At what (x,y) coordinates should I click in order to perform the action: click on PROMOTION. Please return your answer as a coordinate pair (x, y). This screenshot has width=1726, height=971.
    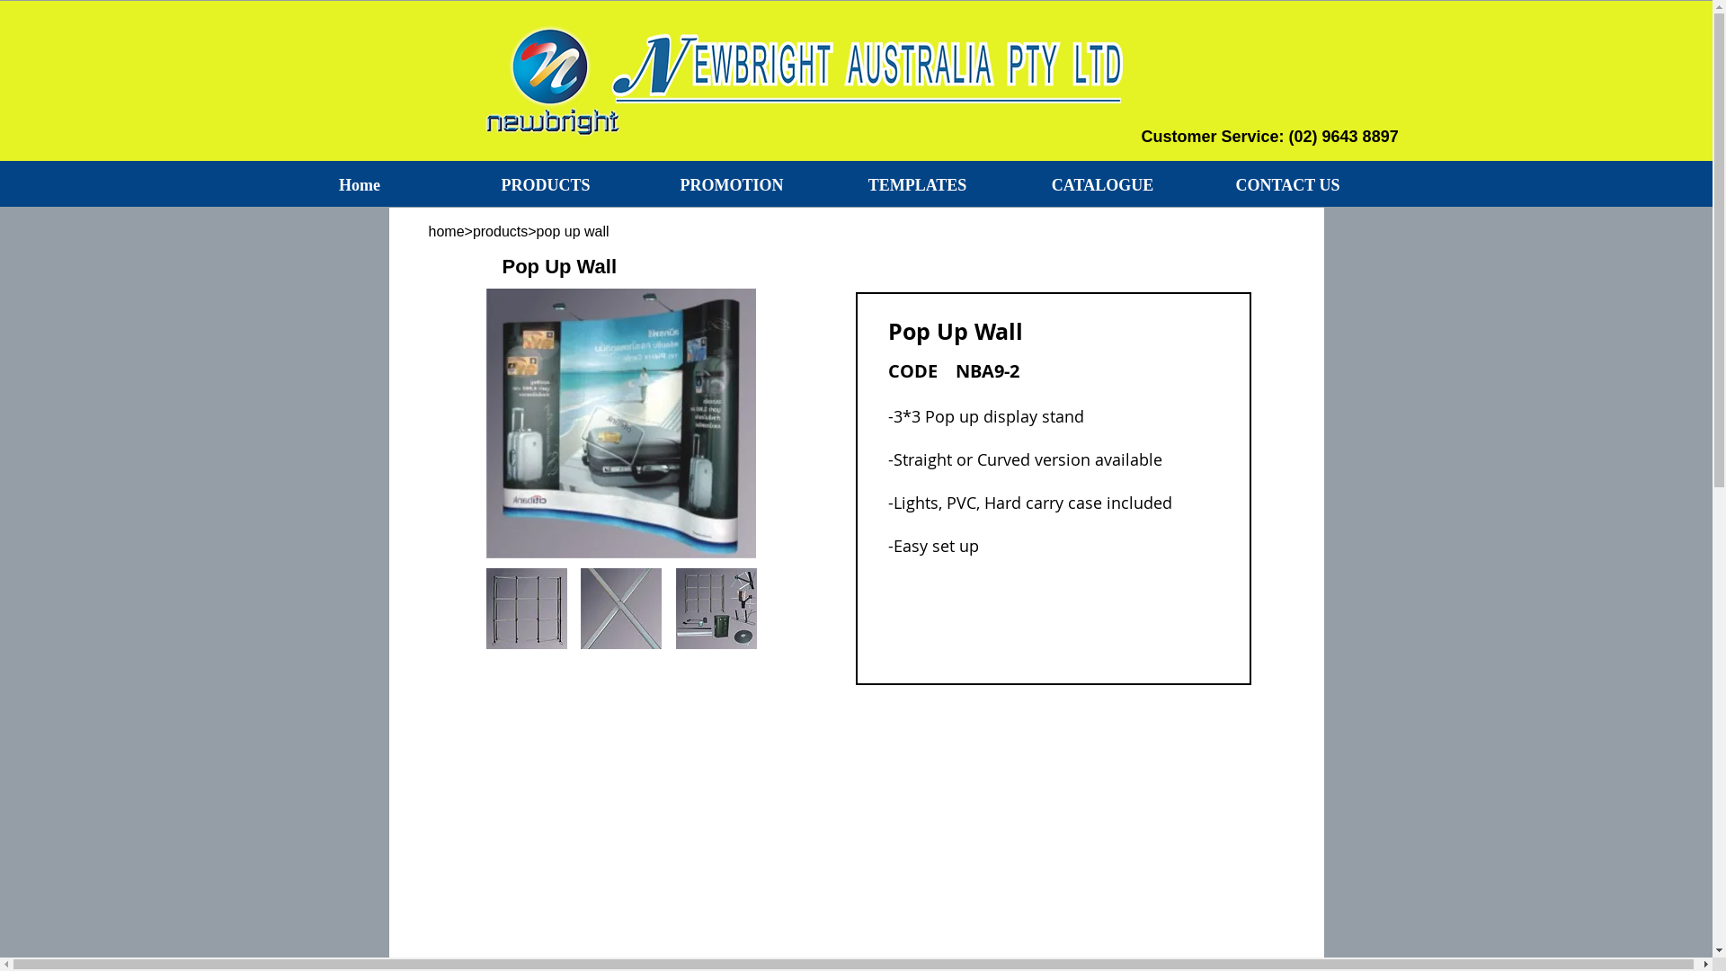
    Looking at the image, I should click on (732, 185).